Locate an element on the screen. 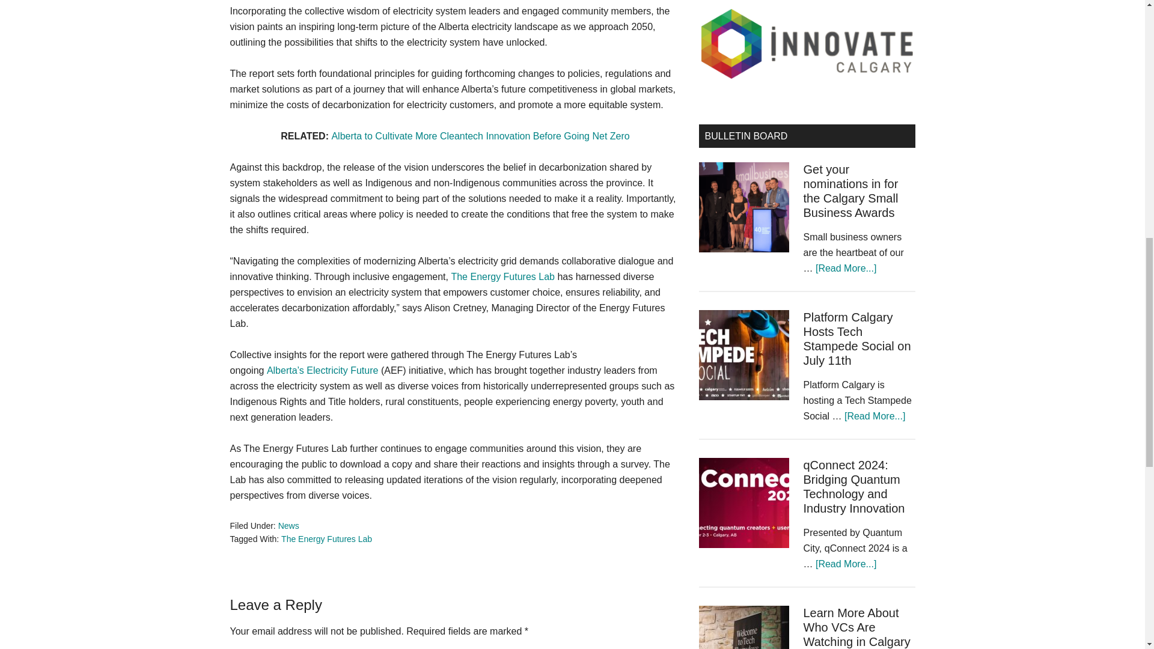 Image resolution: width=1154 pixels, height=649 pixels. The Energy Futures Lab is located at coordinates (326, 538).